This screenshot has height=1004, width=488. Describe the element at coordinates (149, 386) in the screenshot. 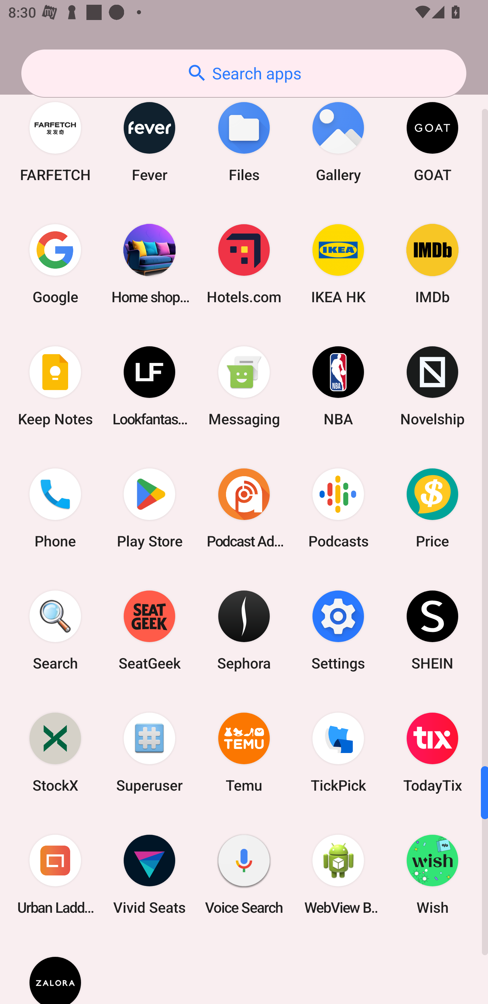

I see `Lookfantastic` at that location.